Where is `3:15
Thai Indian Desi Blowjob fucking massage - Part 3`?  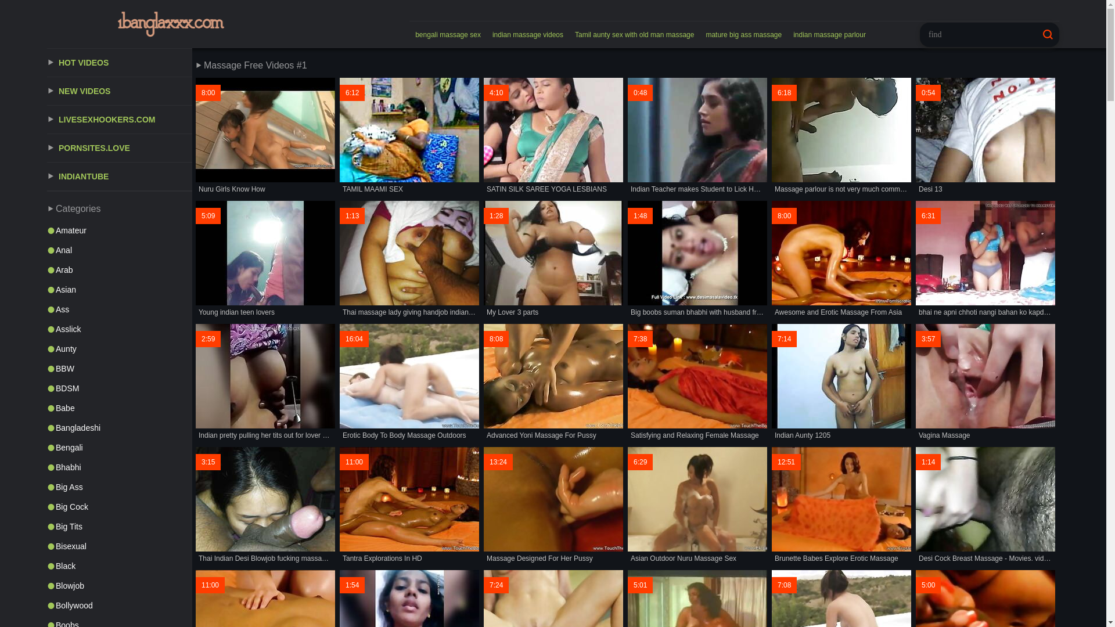
3:15
Thai Indian Desi Blowjob fucking massage - Part 3 is located at coordinates (265, 506).